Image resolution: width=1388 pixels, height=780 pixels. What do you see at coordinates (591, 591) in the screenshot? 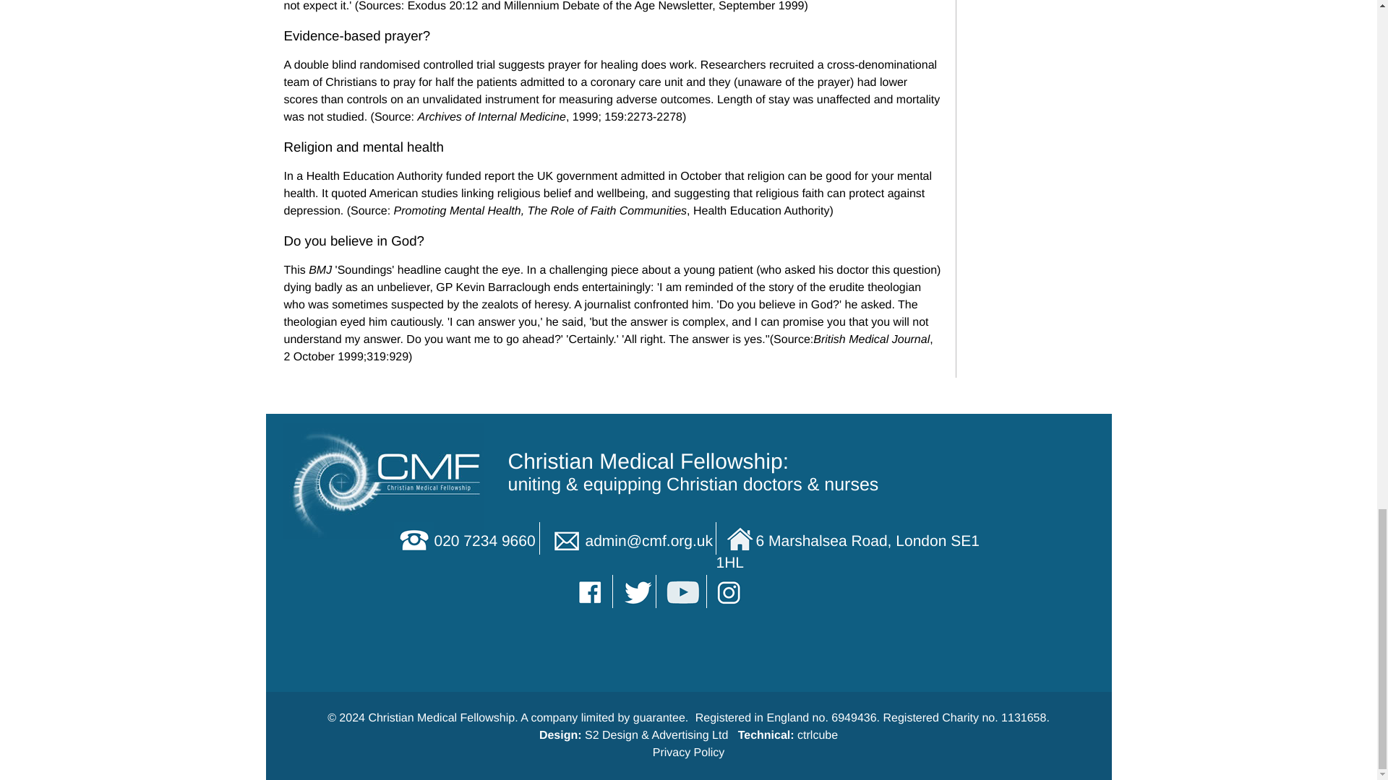
I see `CMF on Facebook` at bounding box center [591, 591].